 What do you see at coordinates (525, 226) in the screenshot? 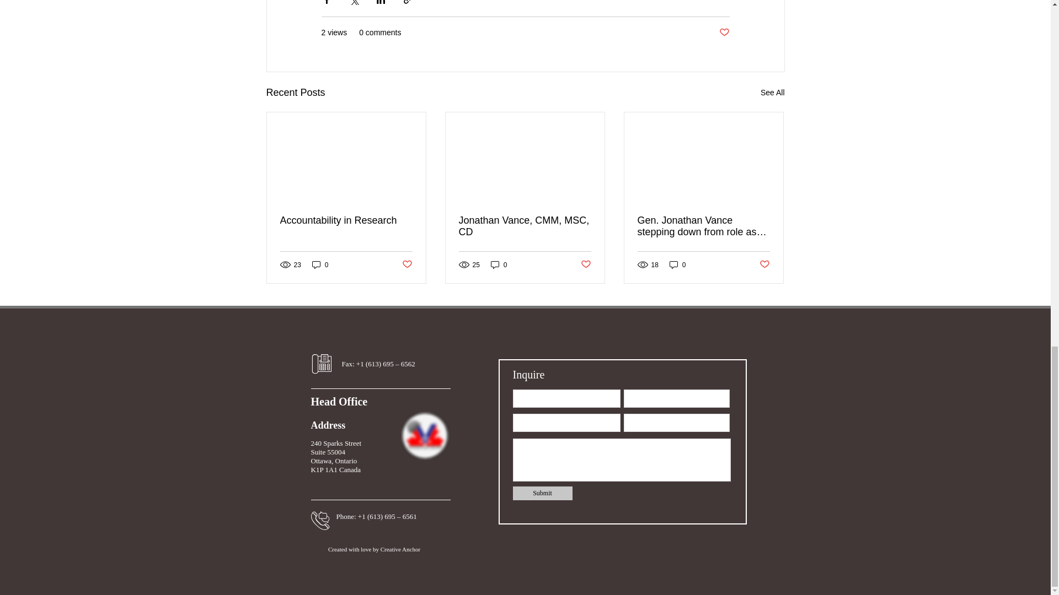
I see `Jonathan Vance, CMM, MSC, CD` at bounding box center [525, 226].